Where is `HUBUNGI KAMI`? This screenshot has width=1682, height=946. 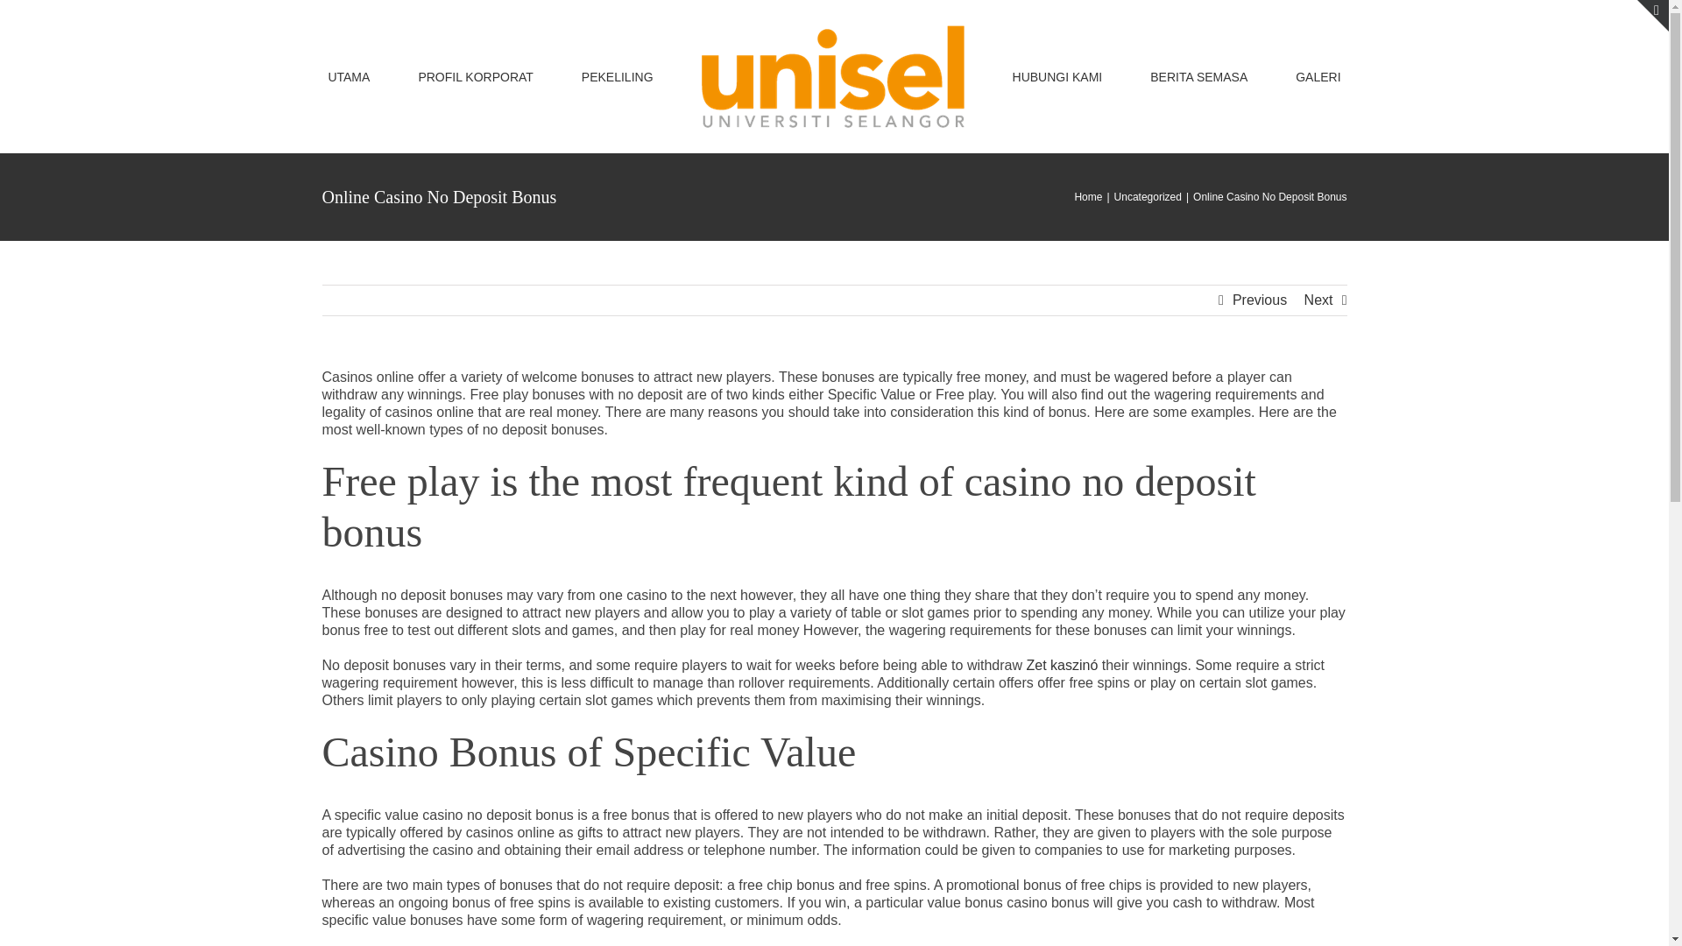
HUBUNGI KAMI is located at coordinates (1057, 76).